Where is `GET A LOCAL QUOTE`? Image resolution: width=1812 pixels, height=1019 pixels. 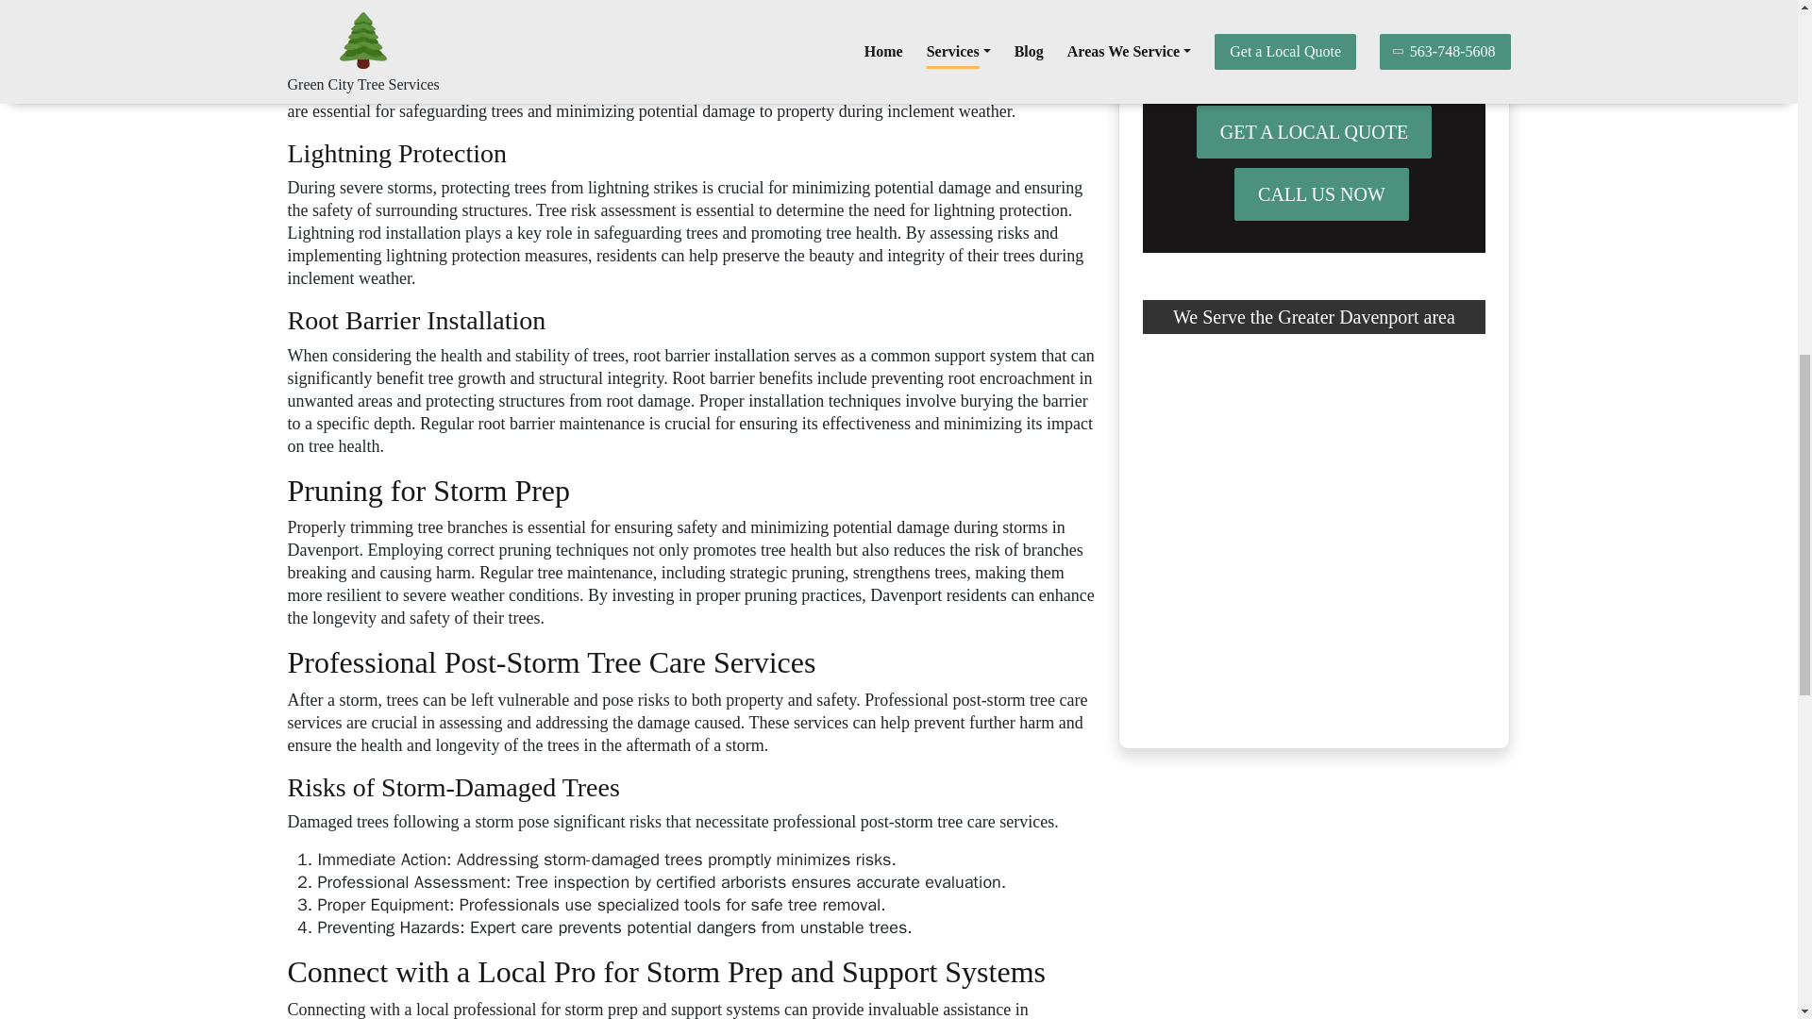 GET A LOCAL QUOTE is located at coordinates (1314, 132).